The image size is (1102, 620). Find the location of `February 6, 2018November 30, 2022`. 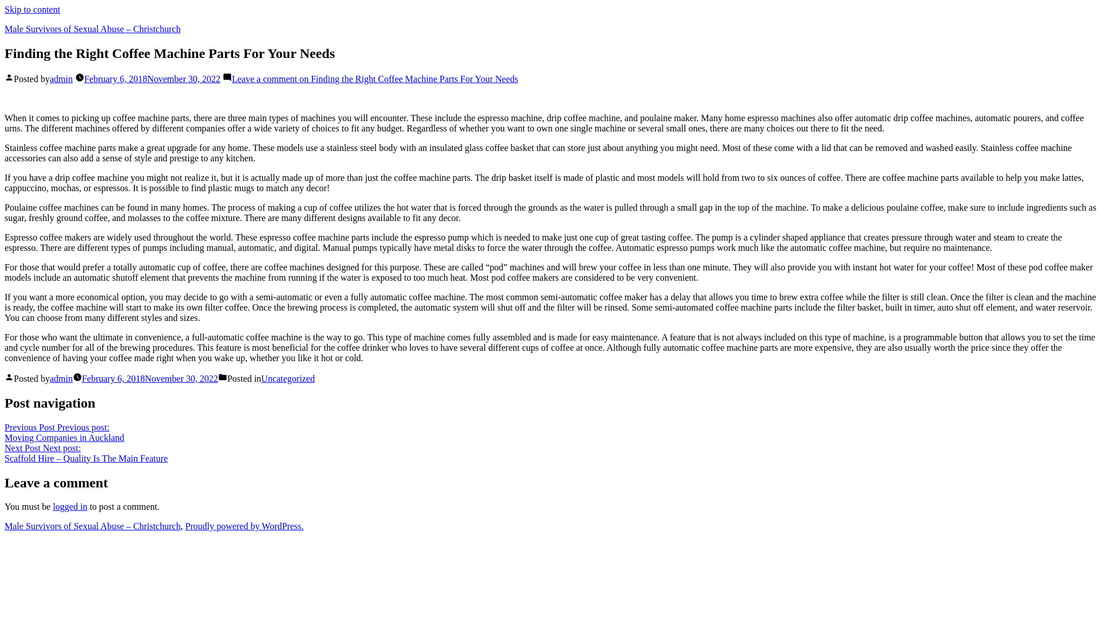

February 6, 2018November 30, 2022 is located at coordinates (32, 9).